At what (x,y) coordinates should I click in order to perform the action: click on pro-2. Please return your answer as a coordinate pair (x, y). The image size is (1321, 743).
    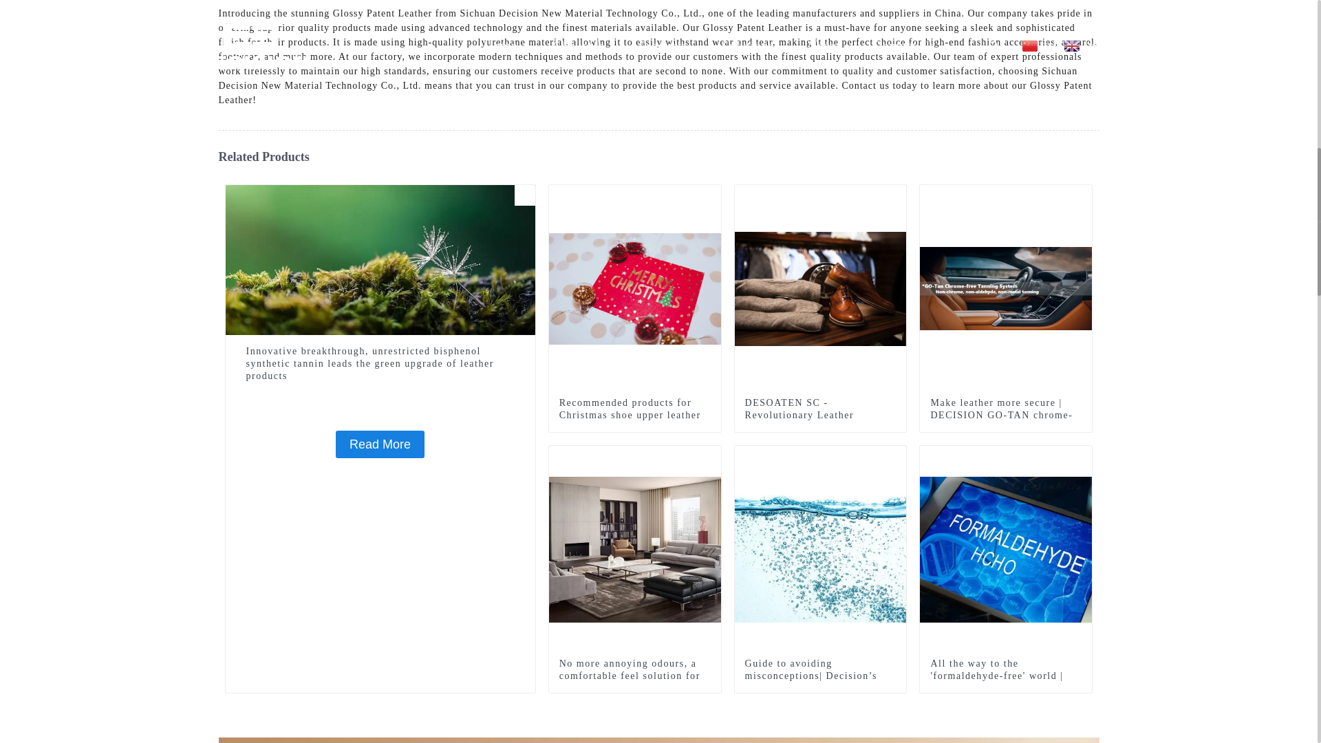
    Looking at the image, I should click on (896, 456).